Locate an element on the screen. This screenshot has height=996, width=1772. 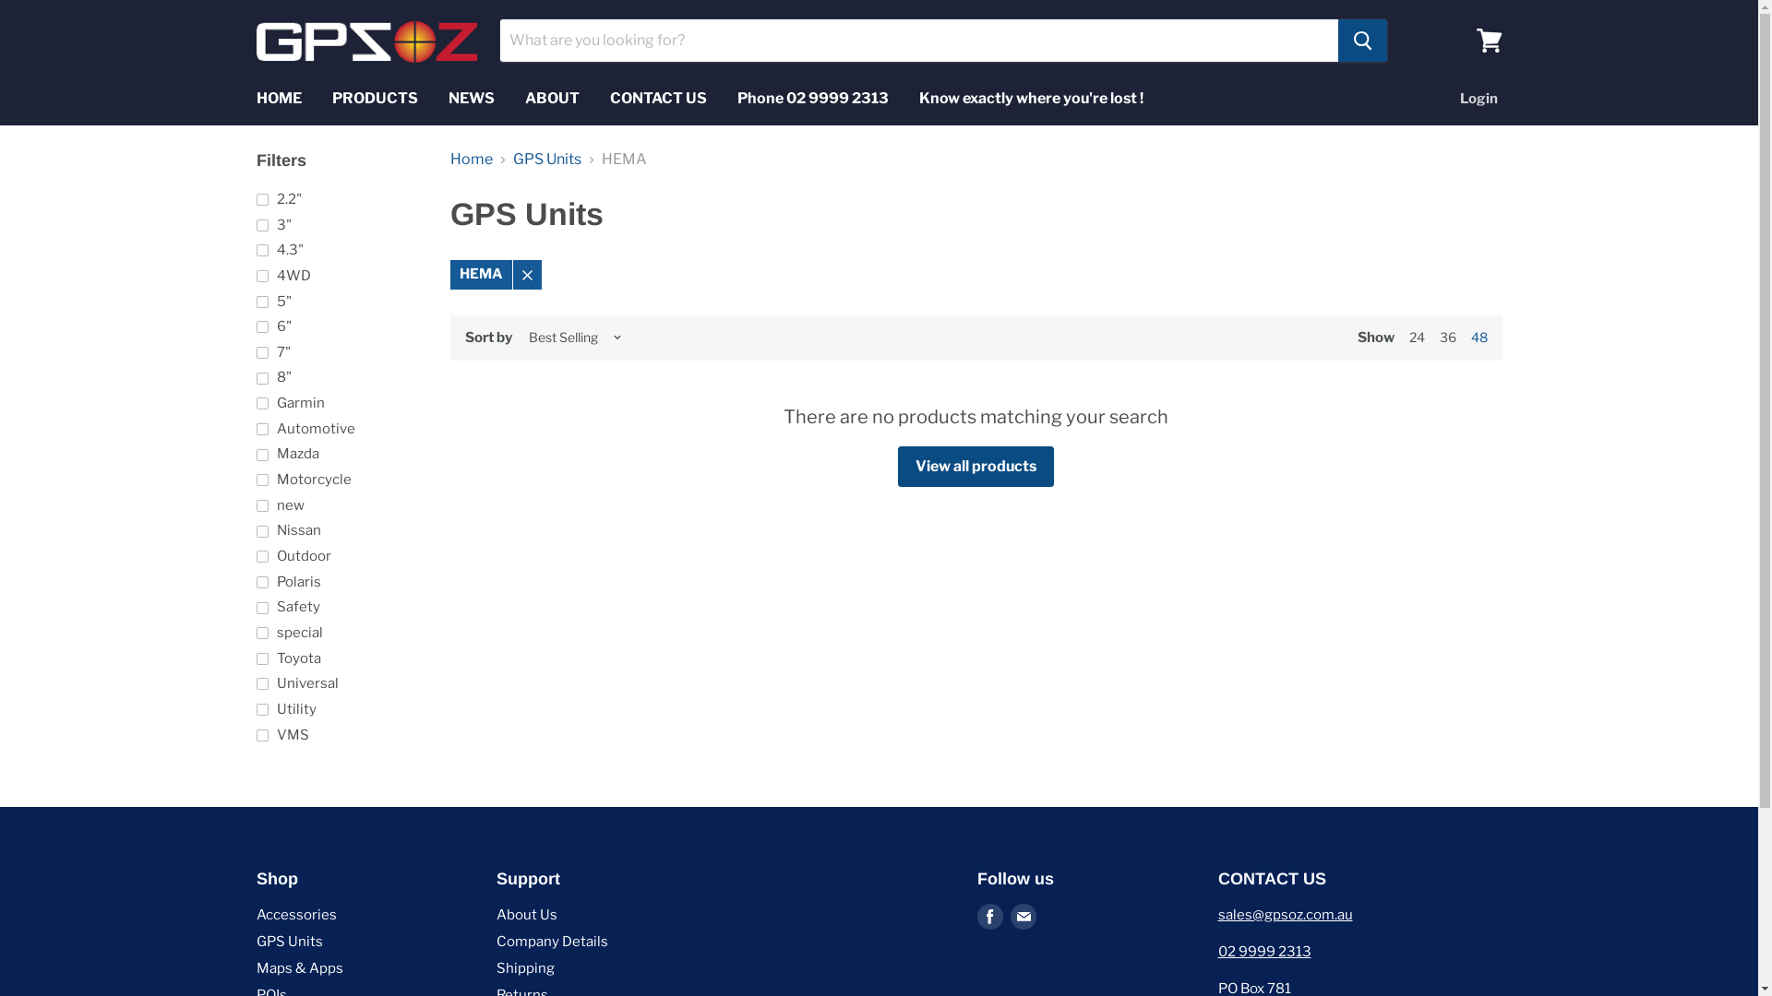
4.3" is located at coordinates (340, 251).